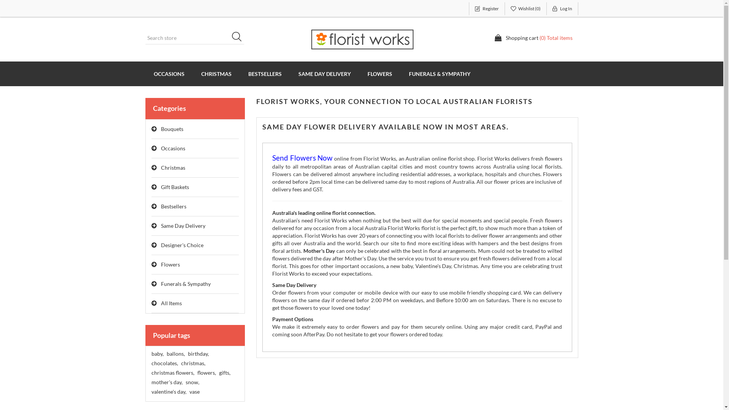 Image resolution: width=729 pixels, height=410 pixels. Describe the element at coordinates (167, 382) in the screenshot. I see `mother's day,` at that location.